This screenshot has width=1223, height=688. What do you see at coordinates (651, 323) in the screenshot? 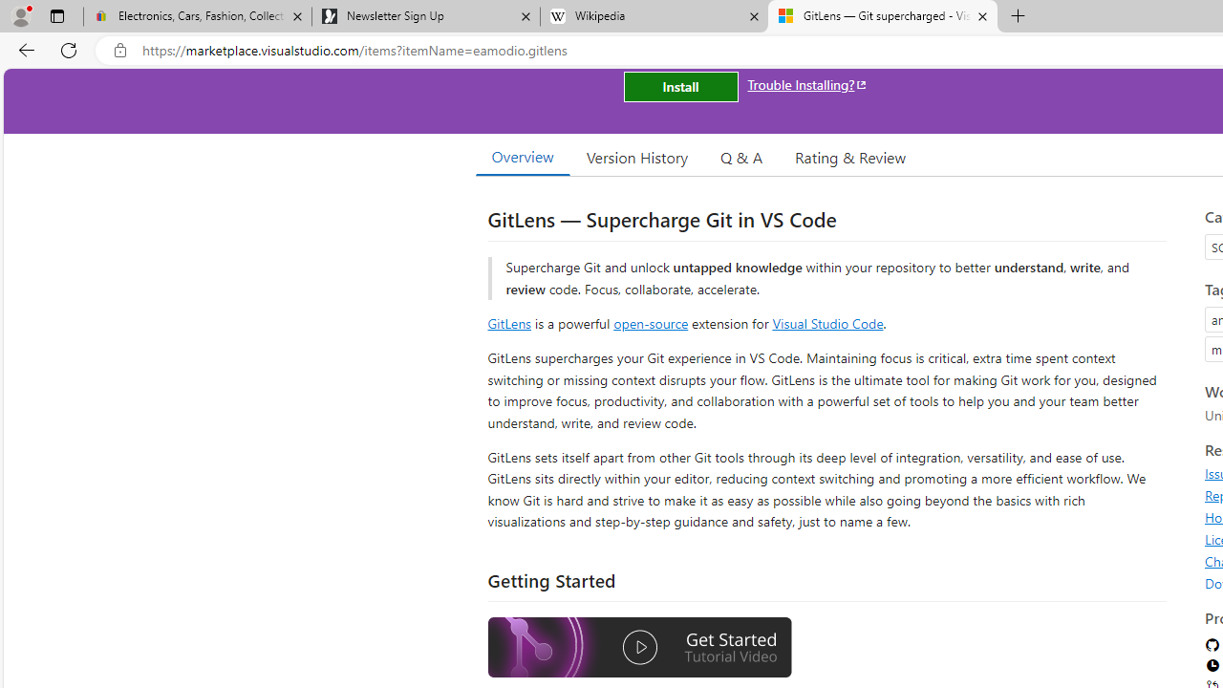
I see `open-source` at bounding box center [651, 323].